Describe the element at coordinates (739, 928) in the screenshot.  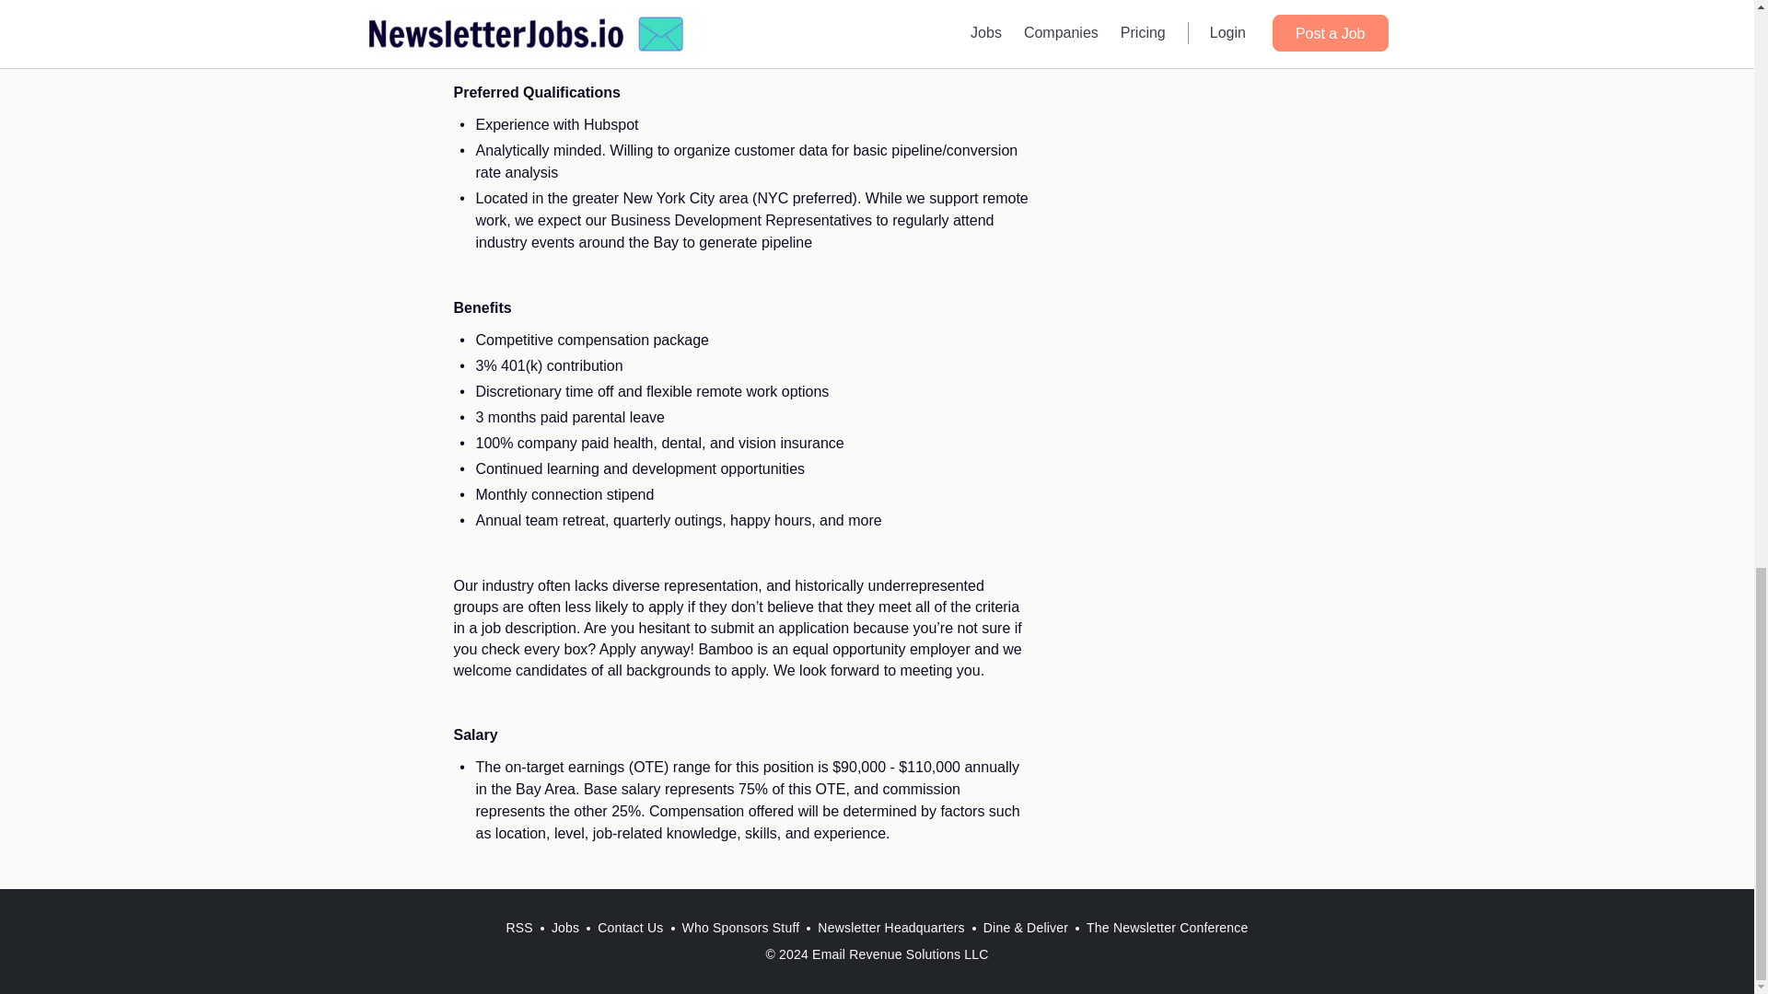
I see `Who Sponsors Stuff` at that location.